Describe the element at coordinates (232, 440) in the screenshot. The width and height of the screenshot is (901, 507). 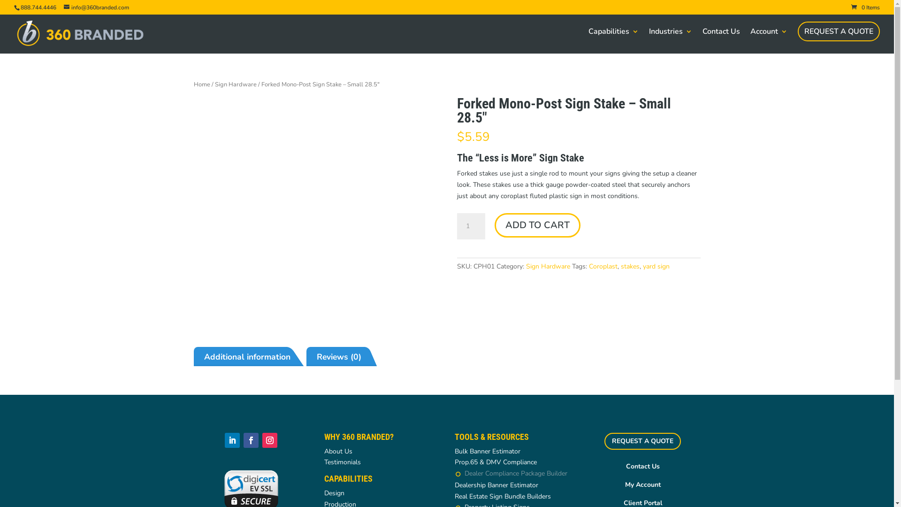
I see `Follow on LinkedIn` at that location.